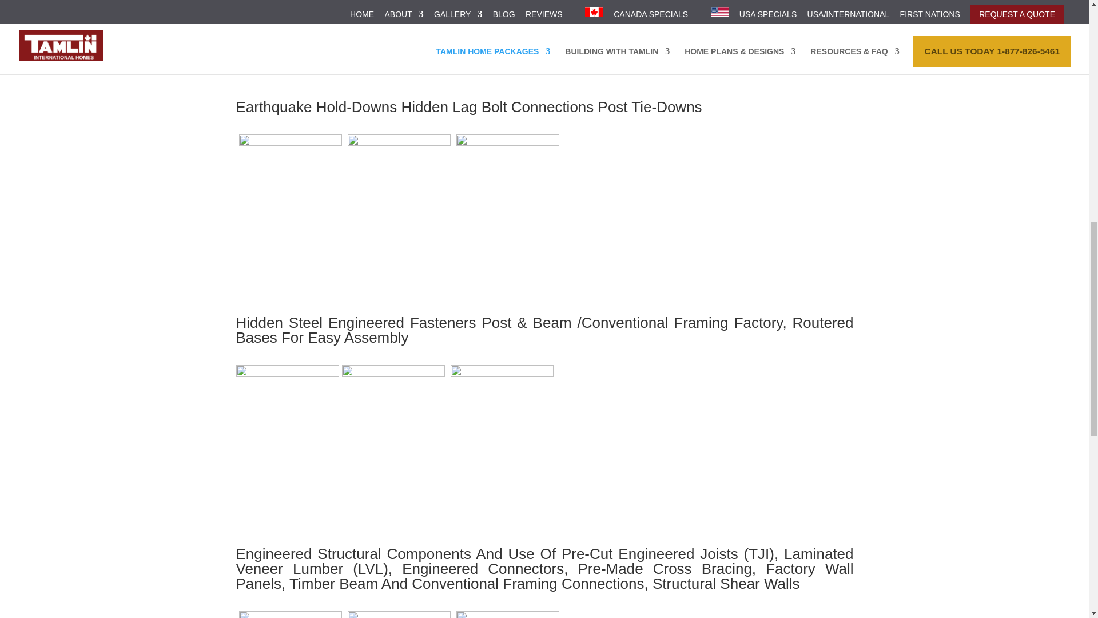 The image size is (1098, 618). I want to click on Tamlin Custom Home Packages- hidden fastners, so click(508, 173).